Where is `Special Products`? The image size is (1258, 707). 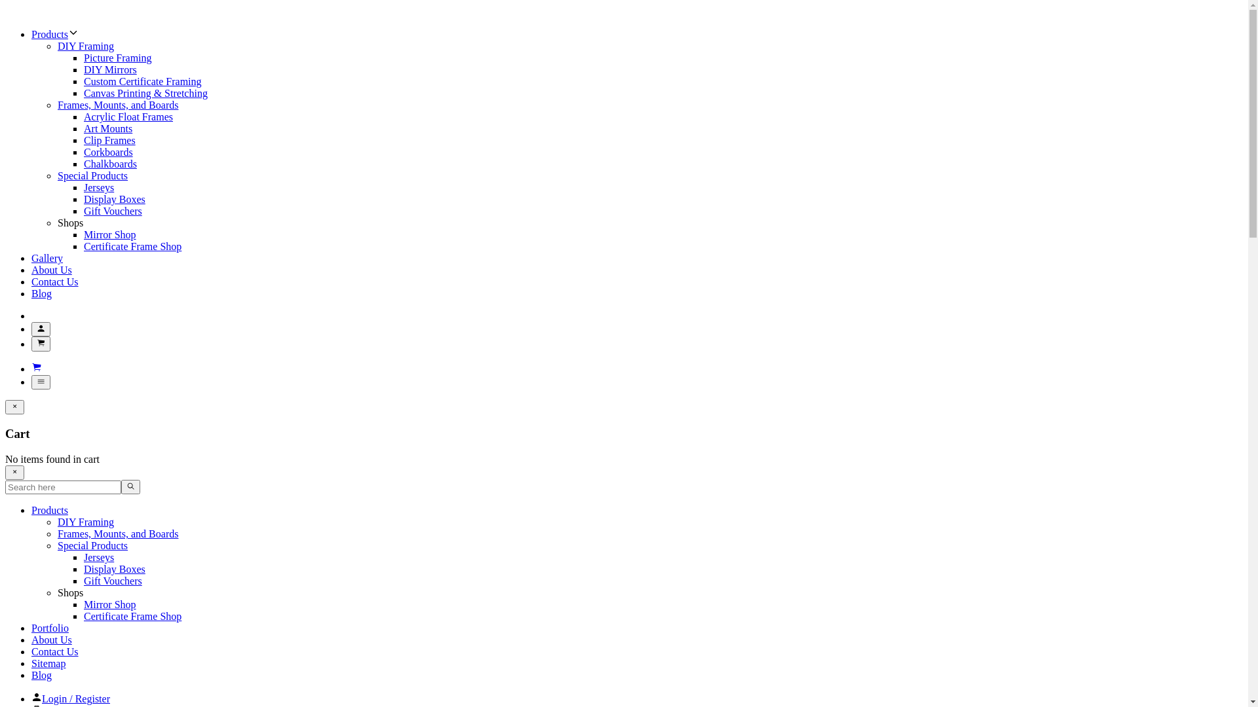 Special Products is located at coordinates (93, 546).